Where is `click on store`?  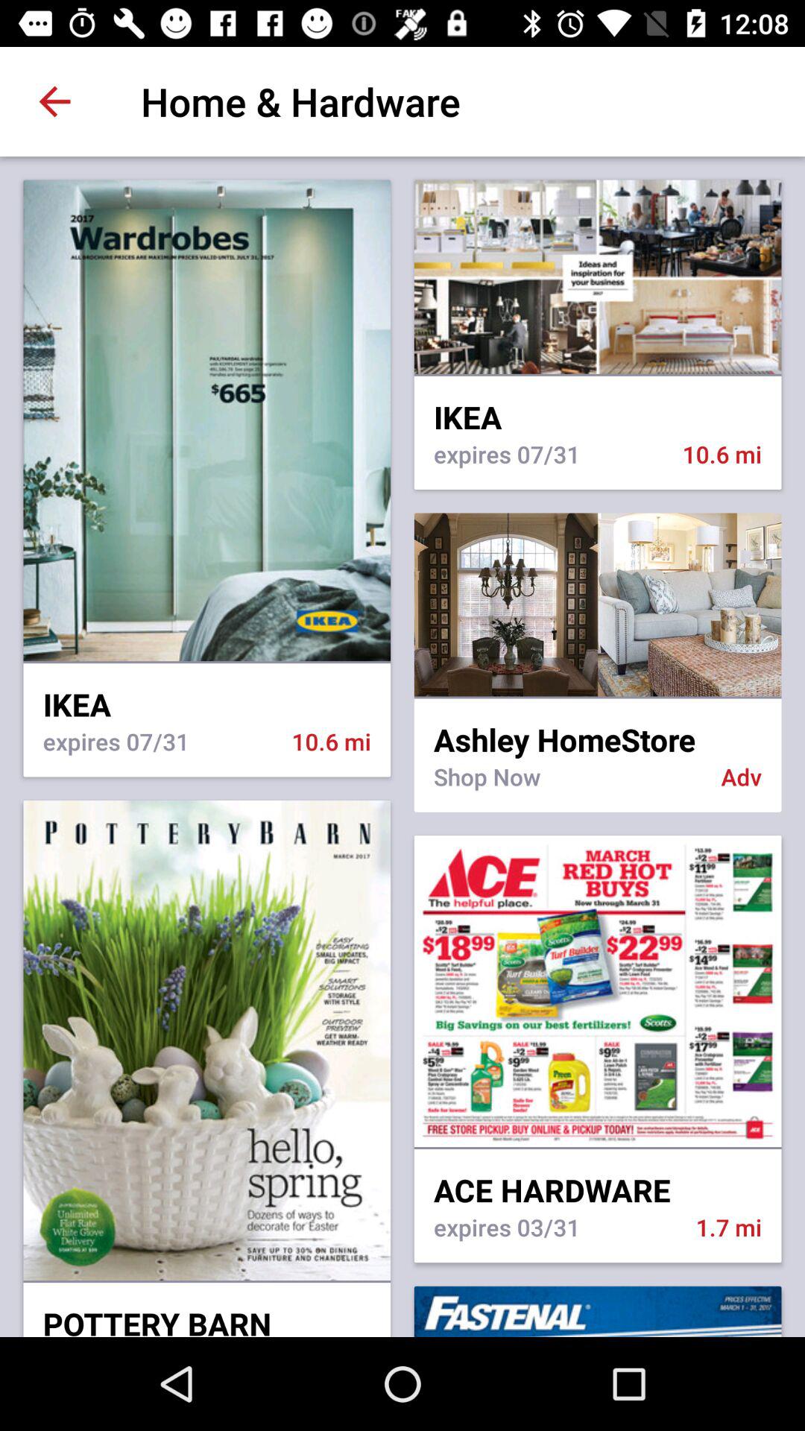
click on store is located at coordinates (598, 604).